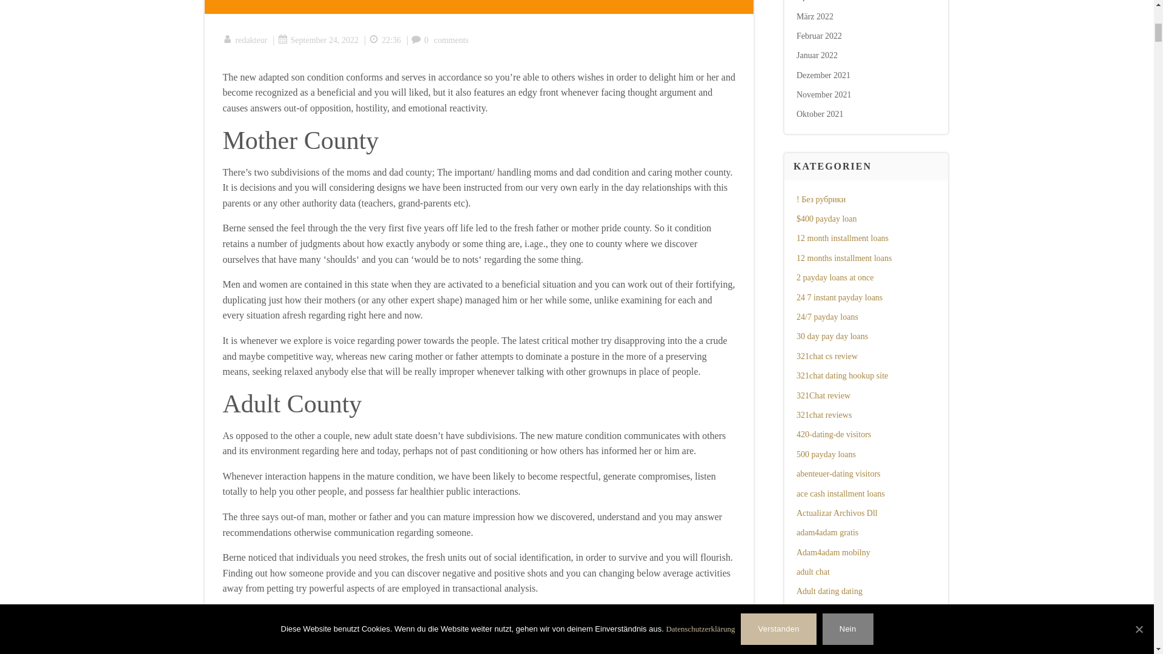 The height and width of the screenshot is (654, 1163). I want to click on 12 months installment loans, so click(844, 258).